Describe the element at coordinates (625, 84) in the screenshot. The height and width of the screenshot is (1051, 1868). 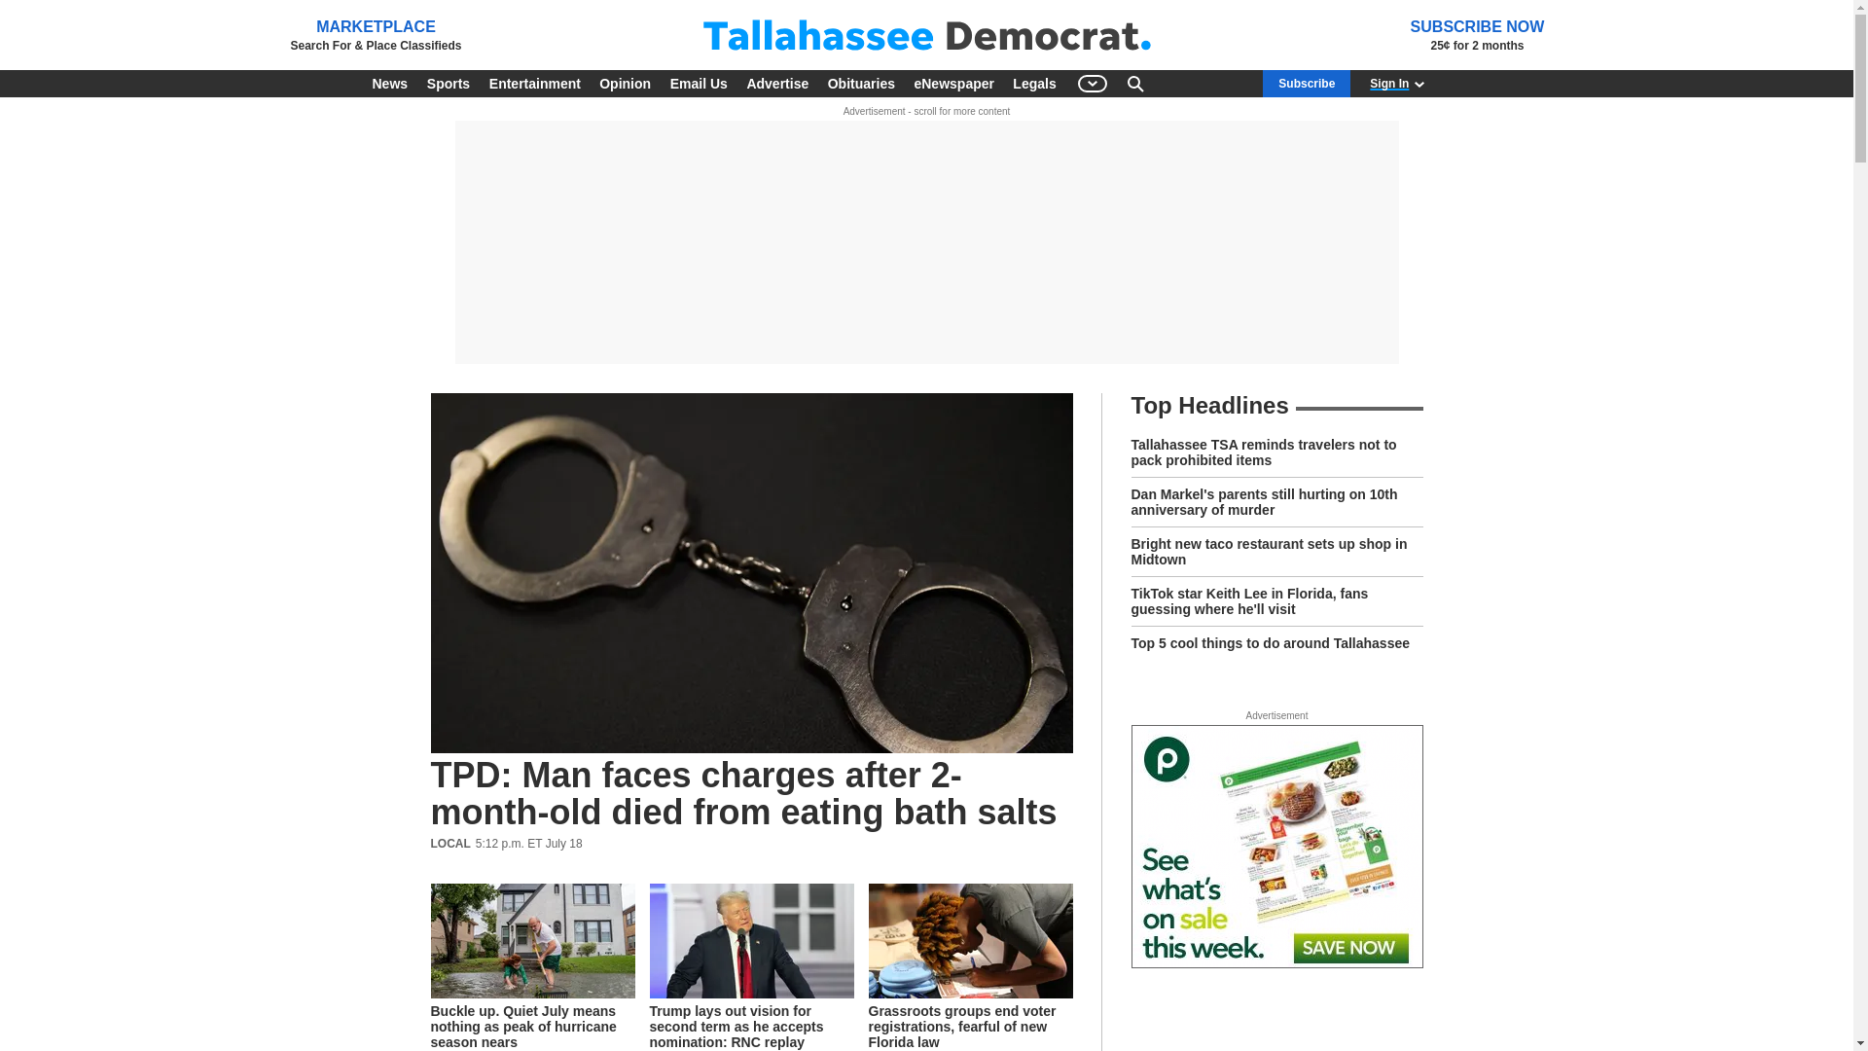
I see `Opinion` at that location.